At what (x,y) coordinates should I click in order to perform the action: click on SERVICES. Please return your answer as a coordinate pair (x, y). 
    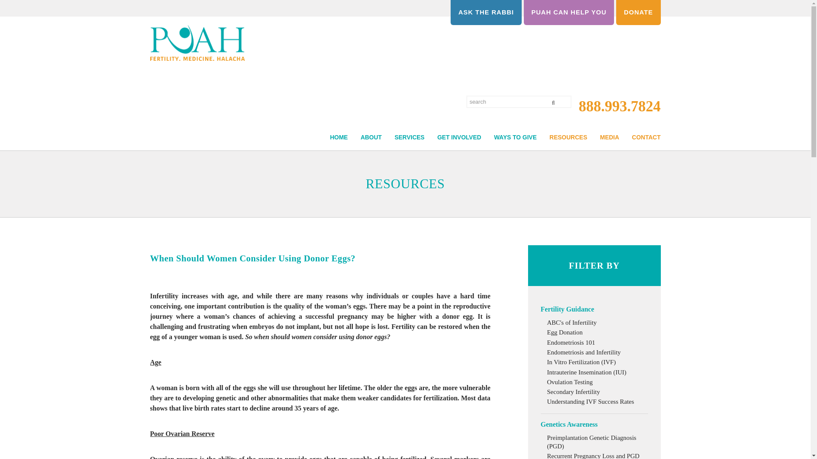
    Looking at the image, I should click on (403, 154).